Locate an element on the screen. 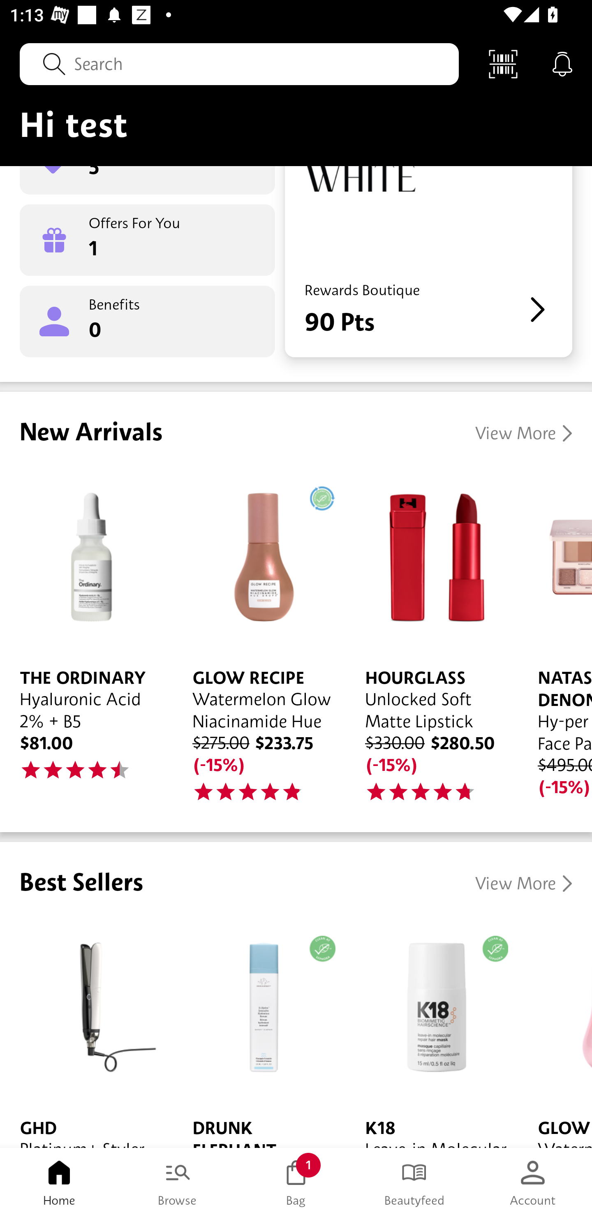  Rewards Boutique 90 Pts is located at coordinates (428, 261).